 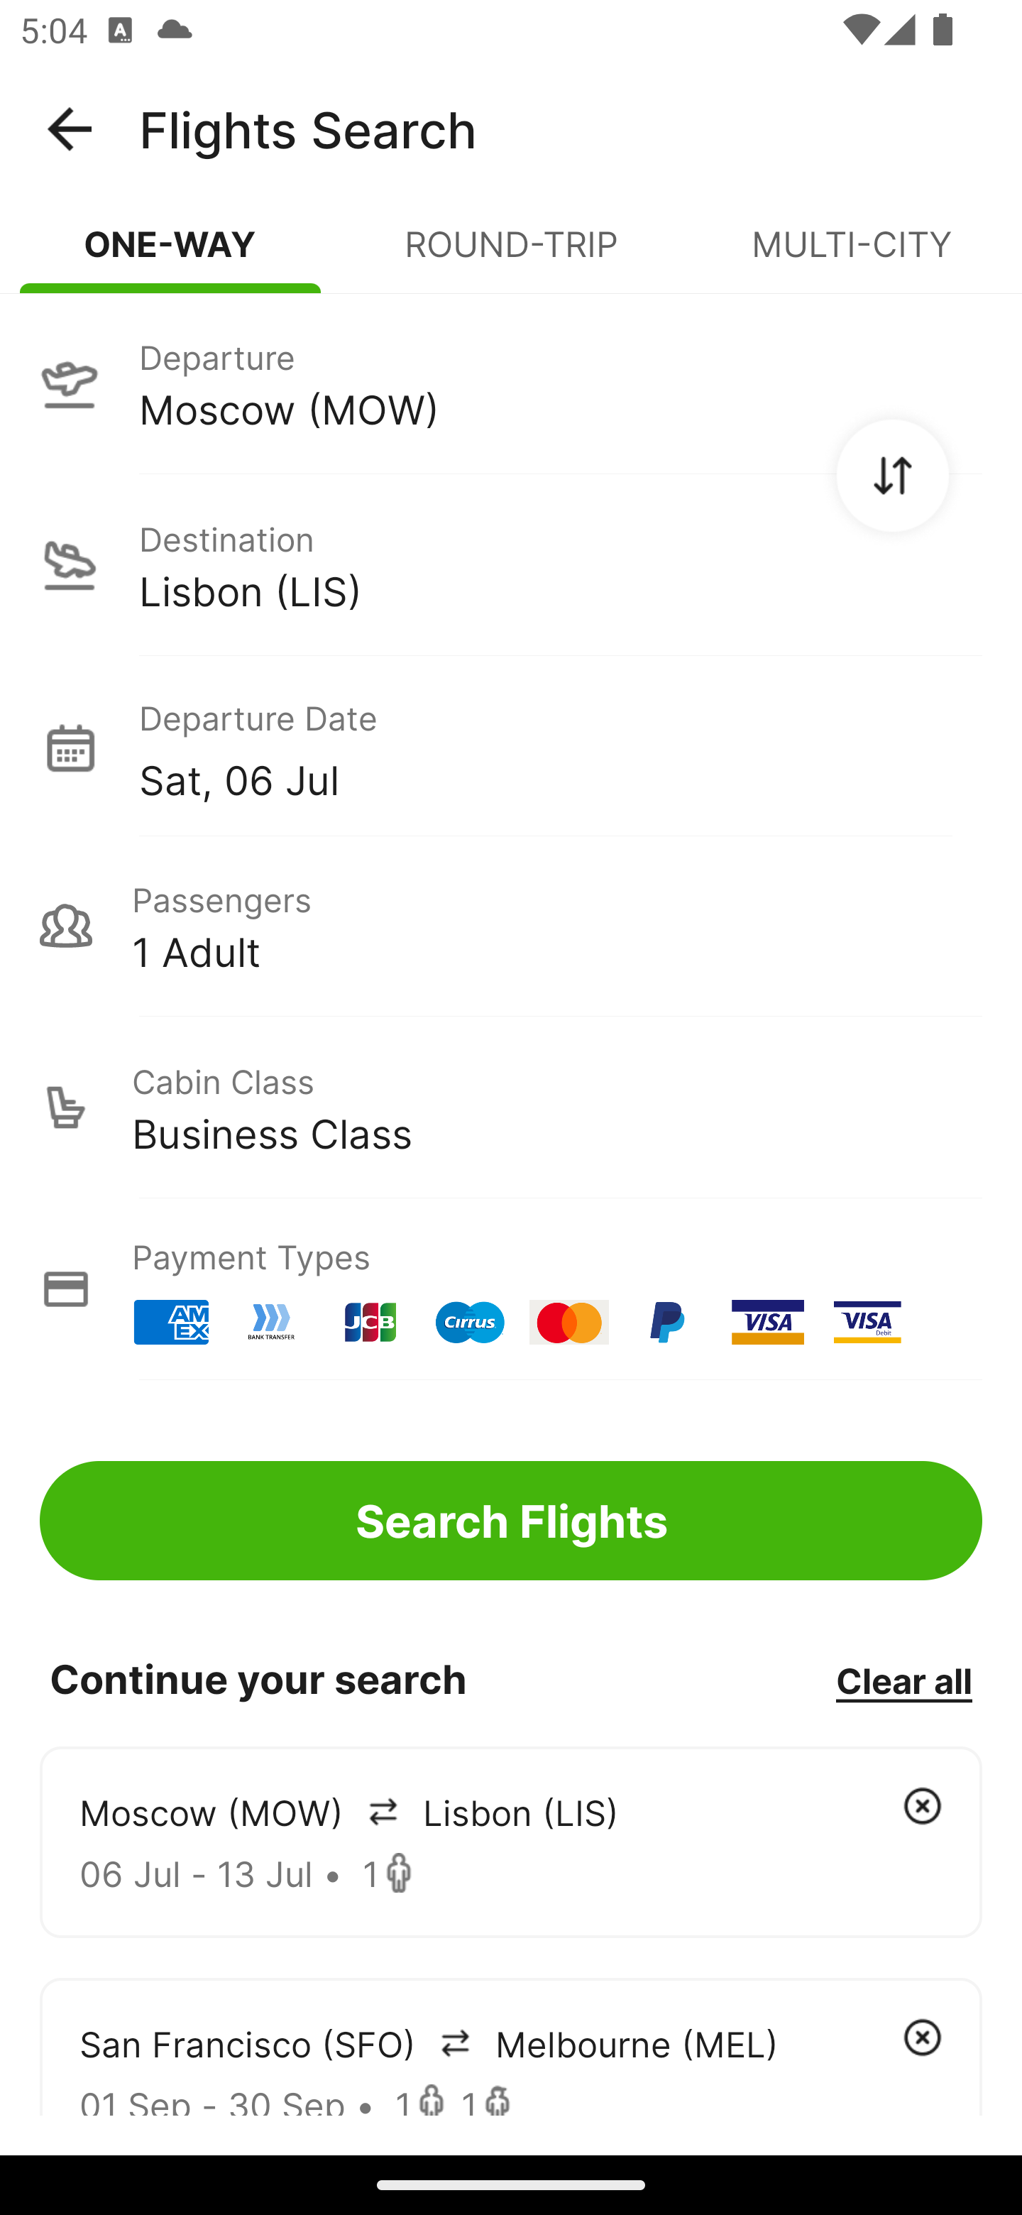 I want to click on ONE-WAY, so click(x=170, y=256).